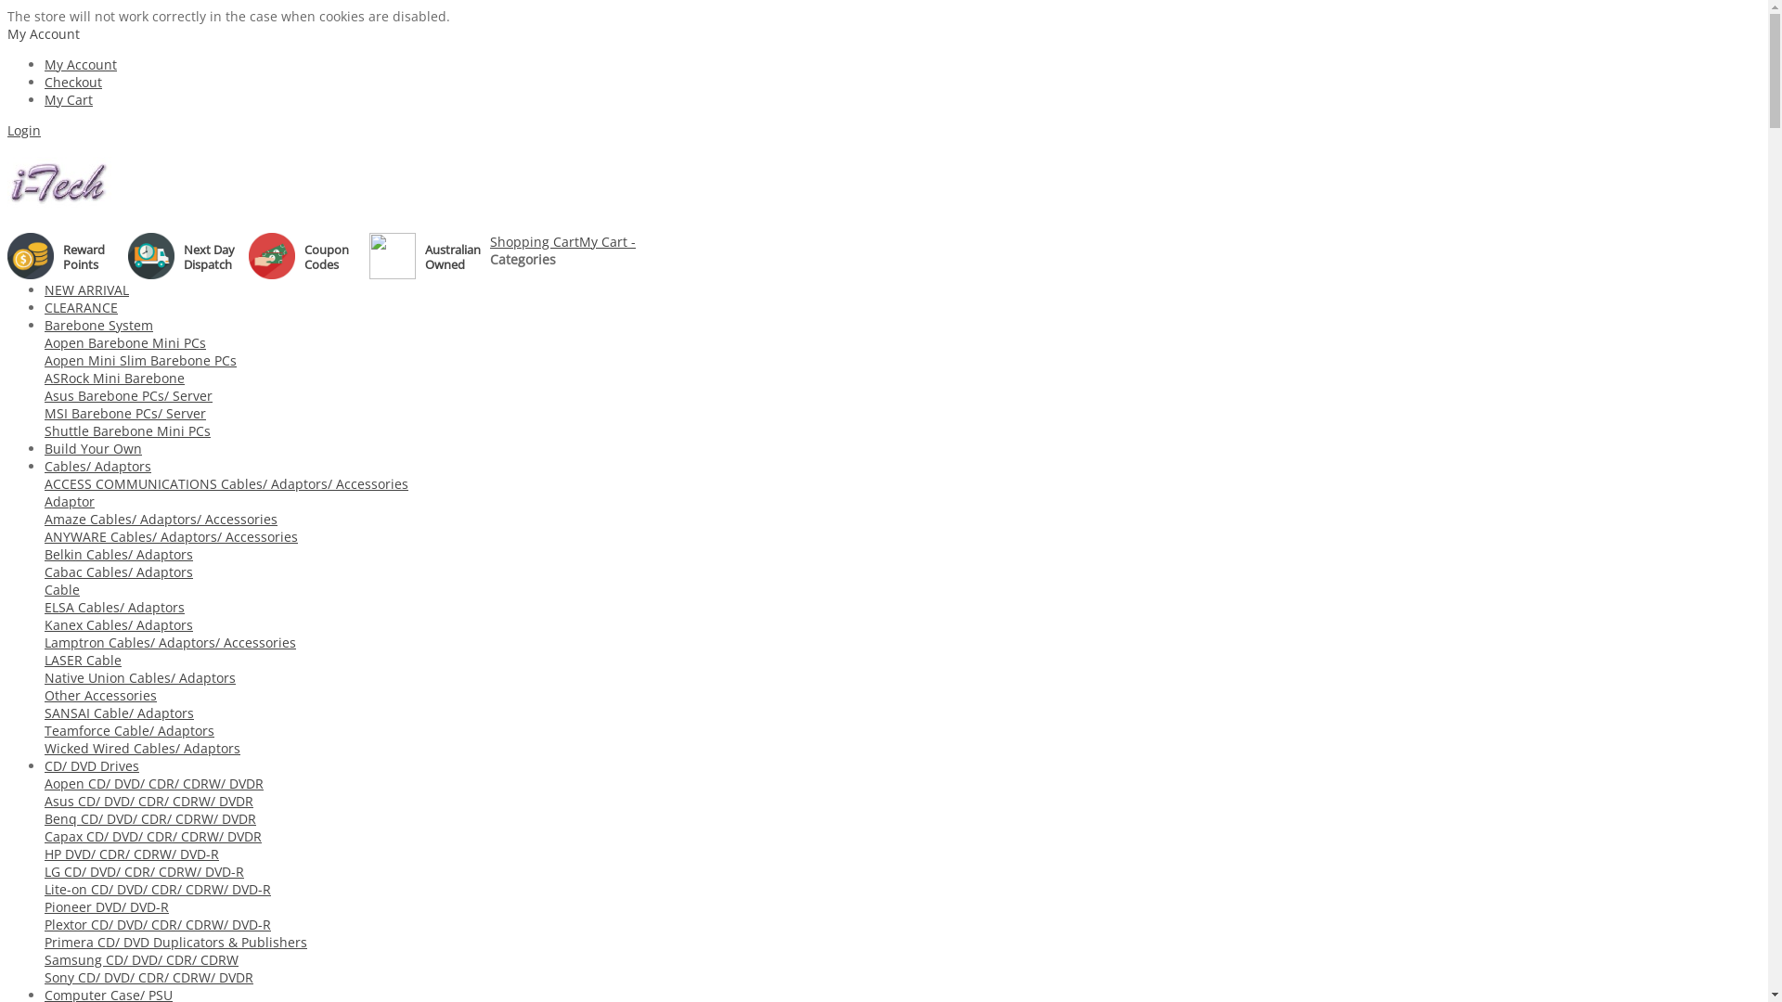 The image size is (1782, 1002). I want to click on CD/ DVD Drives, so click(92, 766).